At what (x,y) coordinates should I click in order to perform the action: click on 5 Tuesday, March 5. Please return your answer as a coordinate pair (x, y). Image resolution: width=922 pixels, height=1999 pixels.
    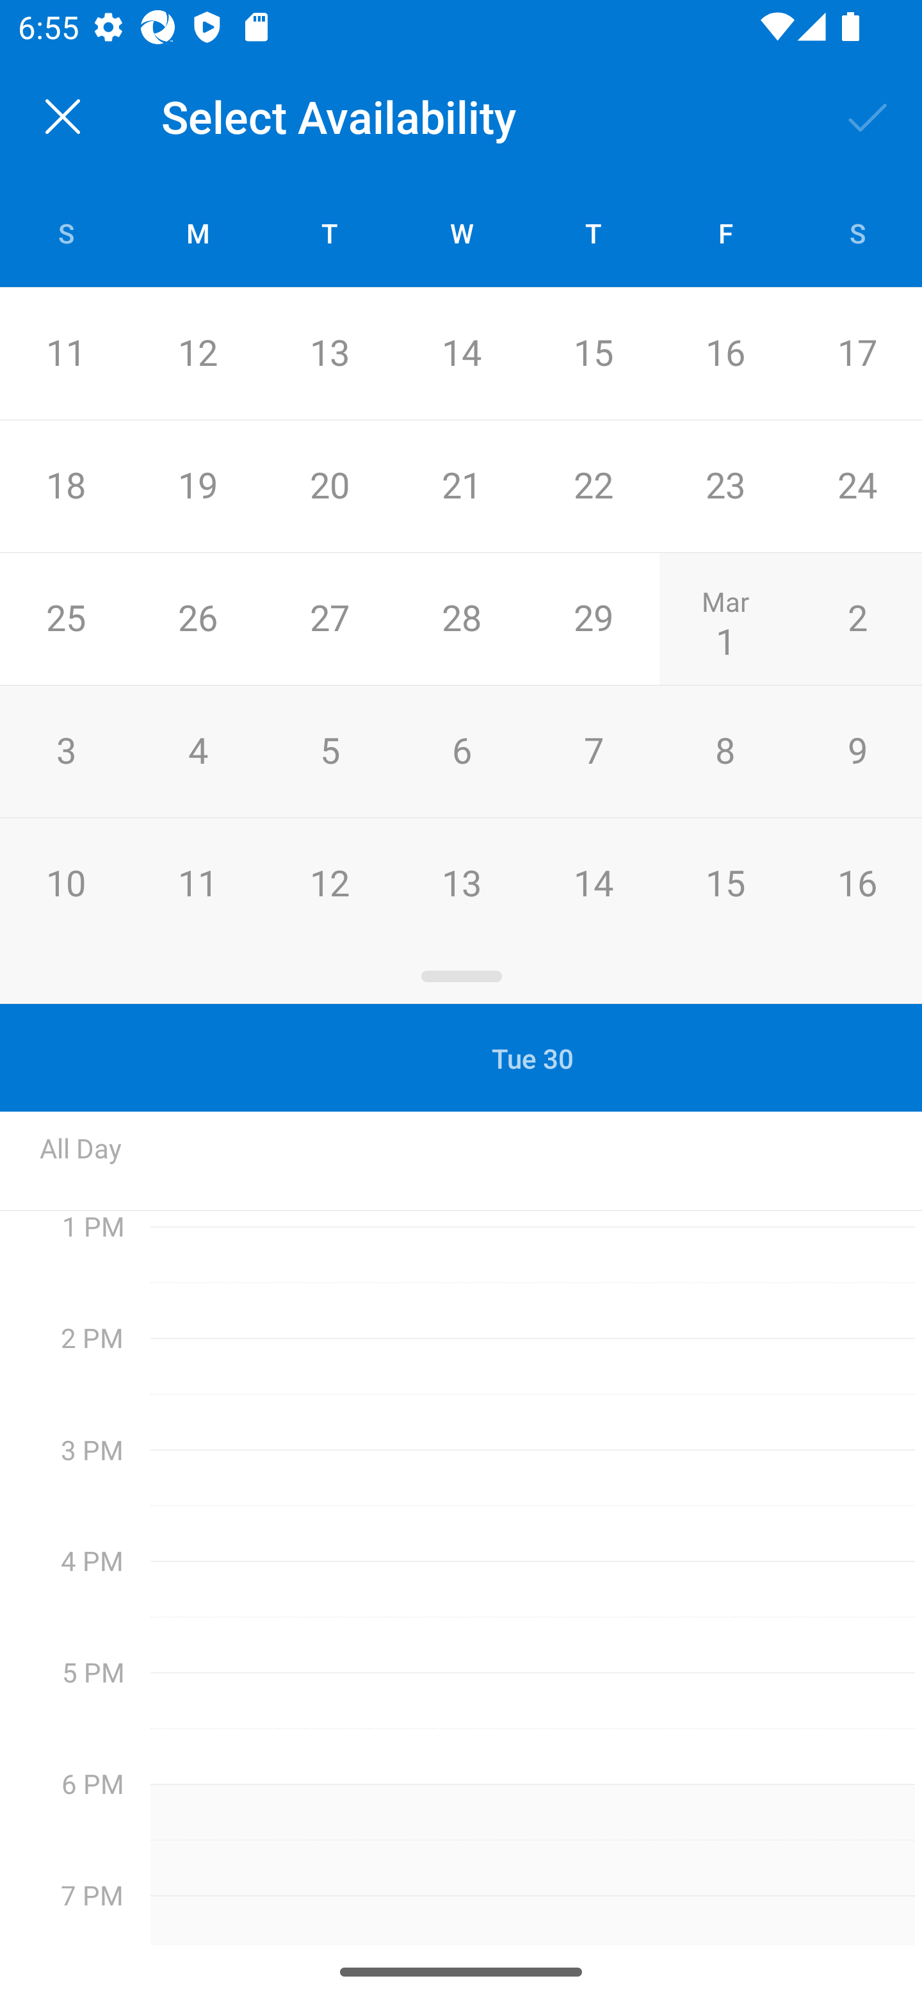
    Looking at the image, I should click on (329, 752).